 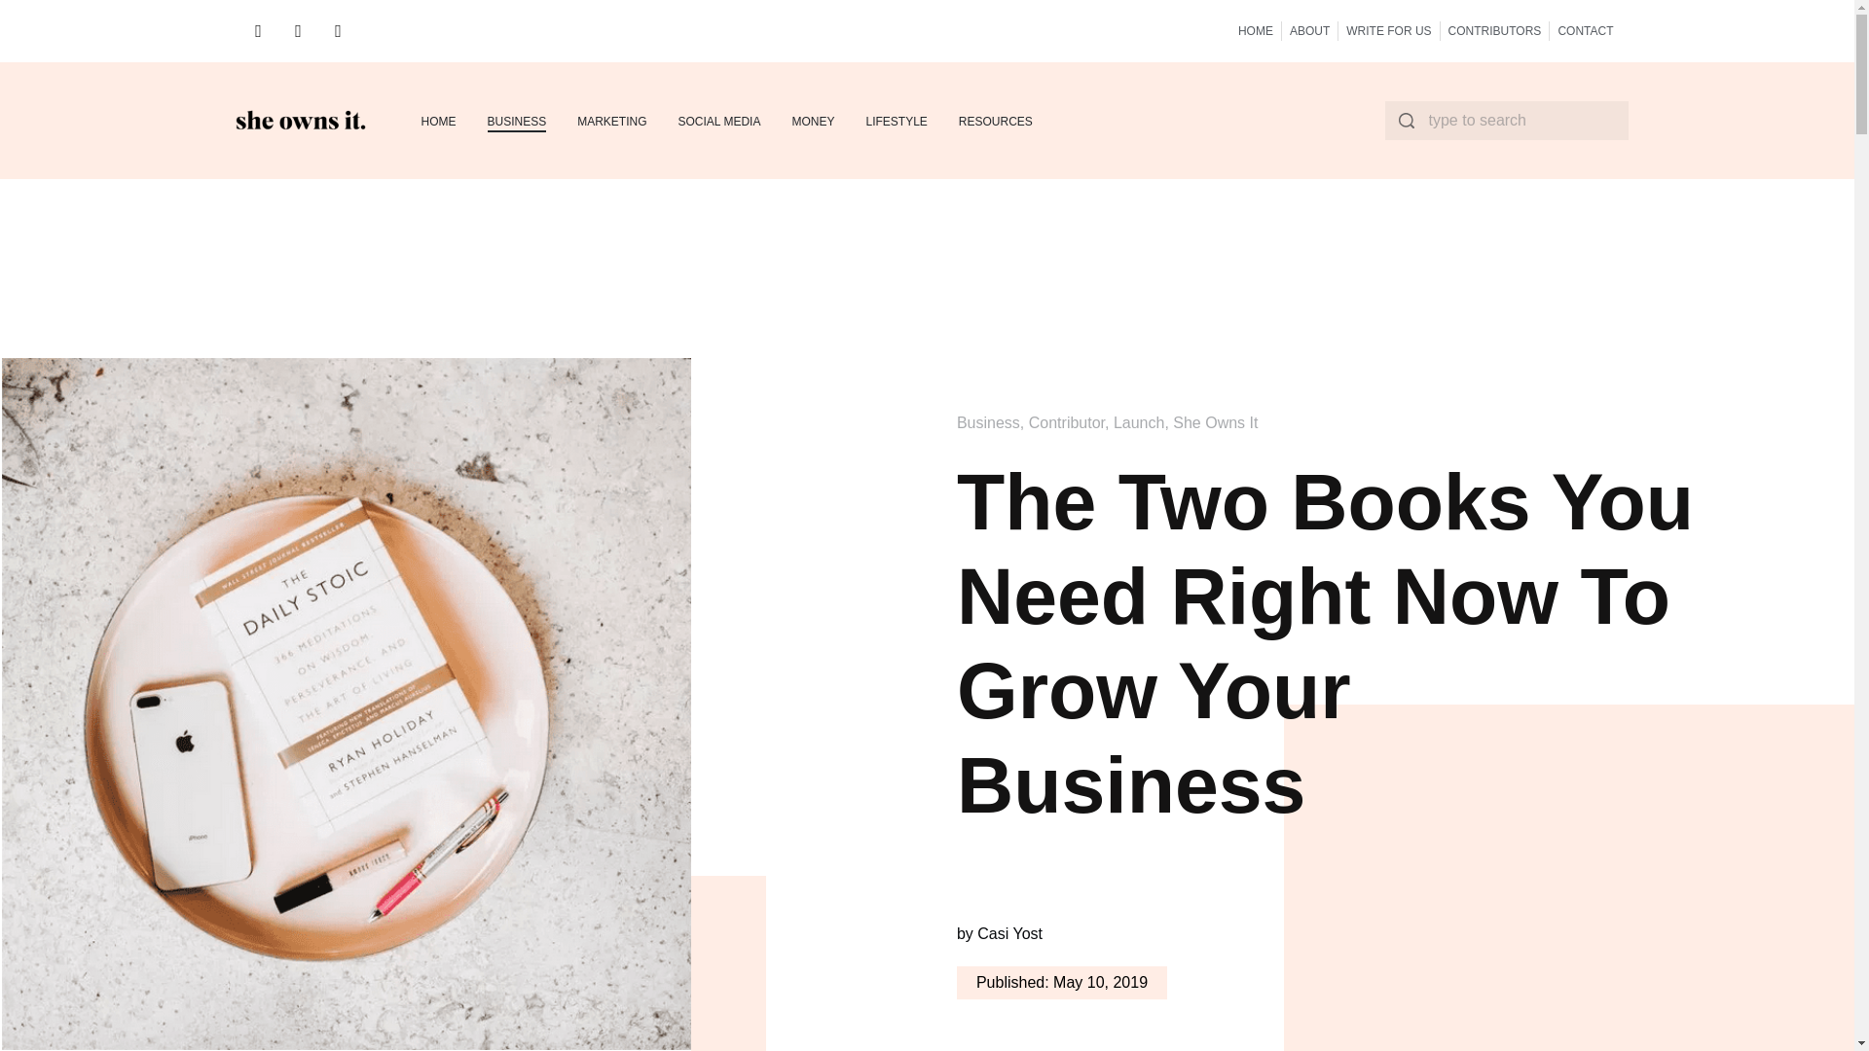 I want to click on SOCIAL MEDIA, so click(x=718, y=121).